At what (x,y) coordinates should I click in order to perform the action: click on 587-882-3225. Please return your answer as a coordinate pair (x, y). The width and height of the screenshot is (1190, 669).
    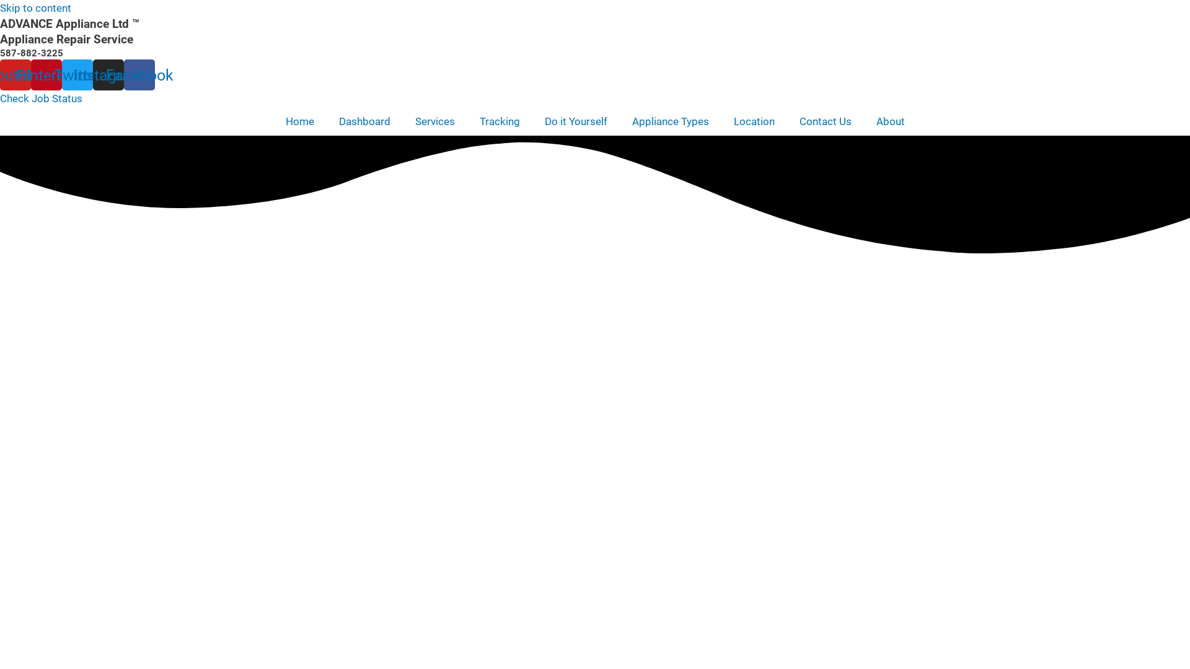
    Looking at the image, I should click on (32, 53).